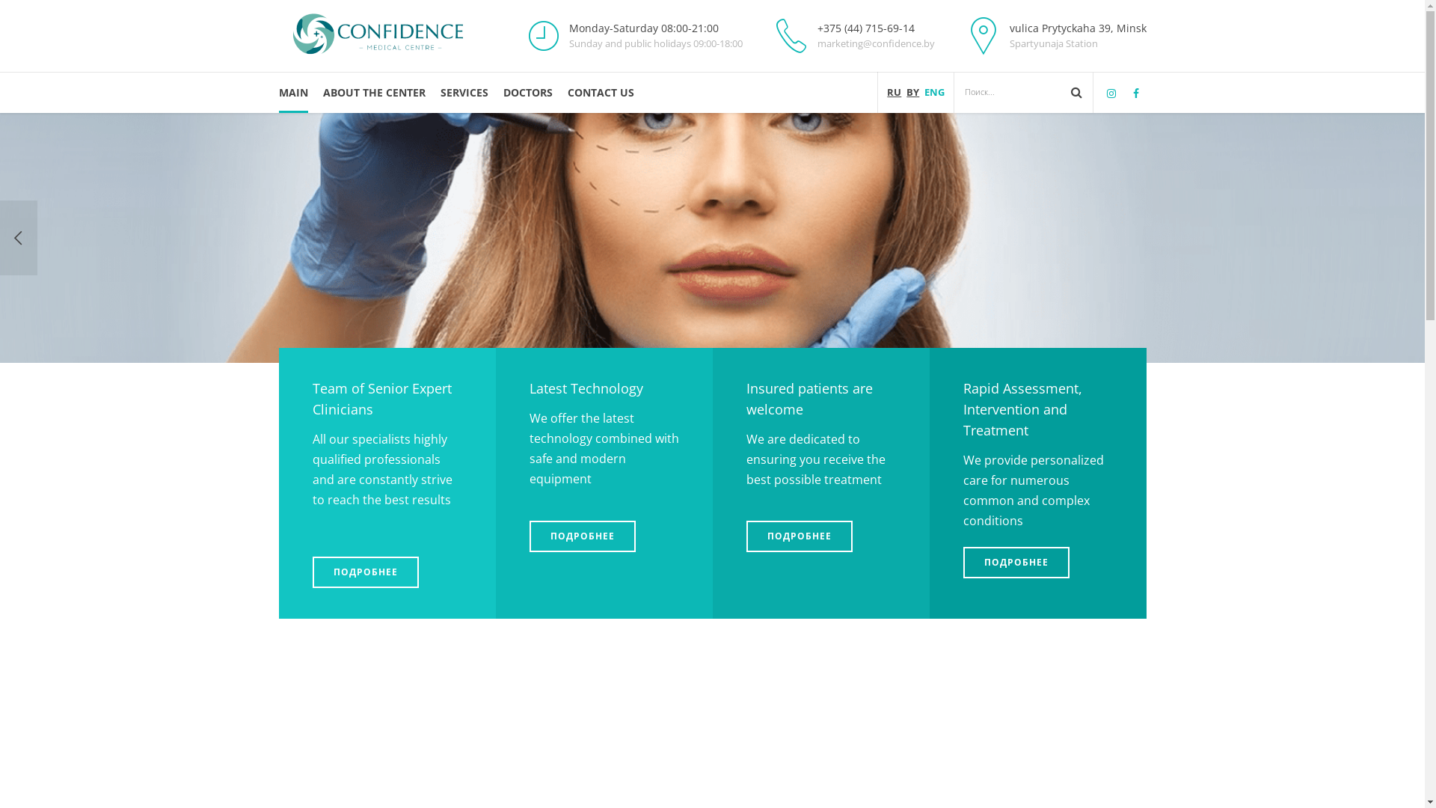  What do you see at coordinates (912, 92) in the screenshot?
I see `BY` at bounding box center [912, 92].